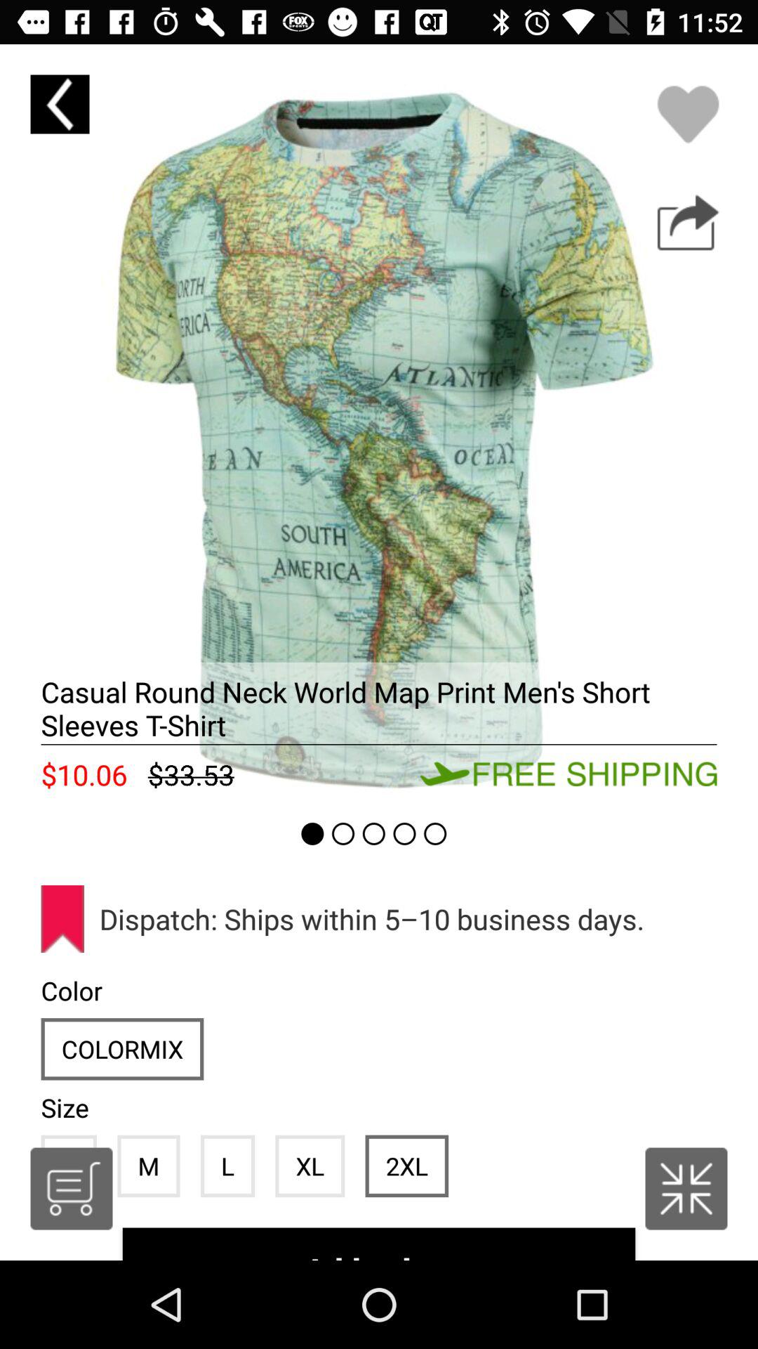 The image size is (758, 1349). I want to click on jump until add to bag item, so click(379, 1244).